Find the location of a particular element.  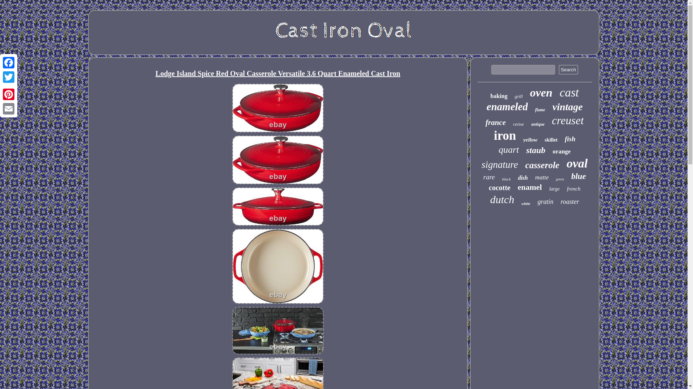

Twitter is located at coordinates (9, 77).